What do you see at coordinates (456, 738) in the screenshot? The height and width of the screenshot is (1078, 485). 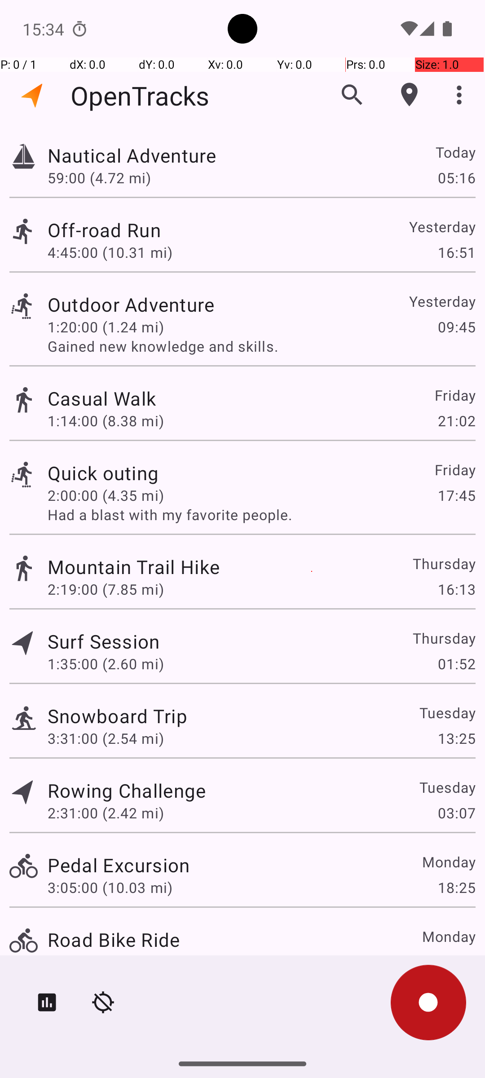 I see `13:25` at bounding box center [456, 738].